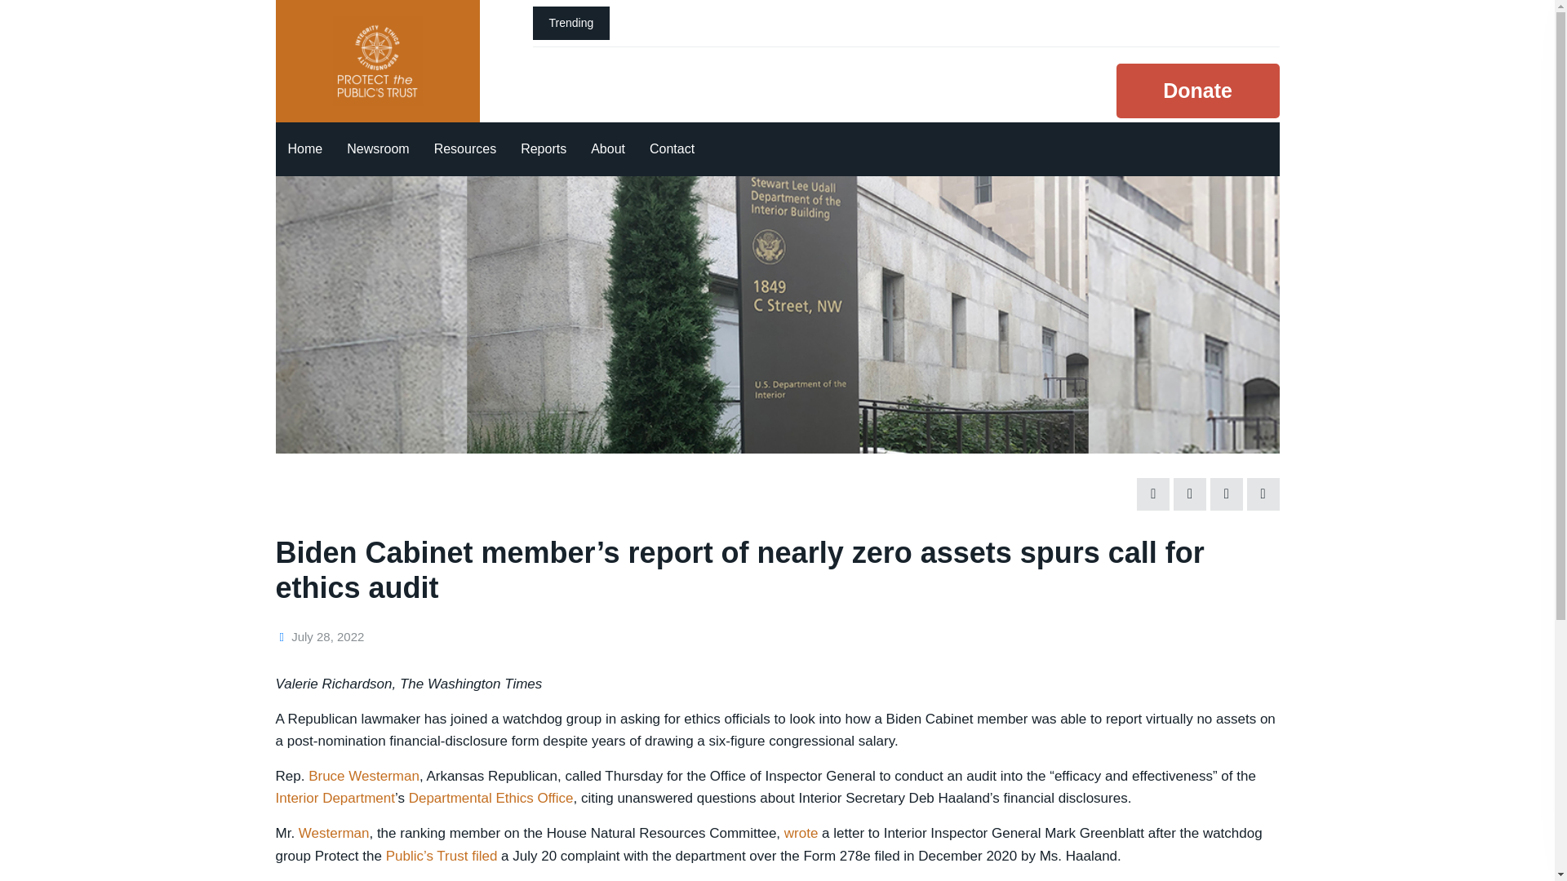 The image size is (1567, 881). Describe the element at coordinates (607, 149) in the screenshot. I see `About` at that location.